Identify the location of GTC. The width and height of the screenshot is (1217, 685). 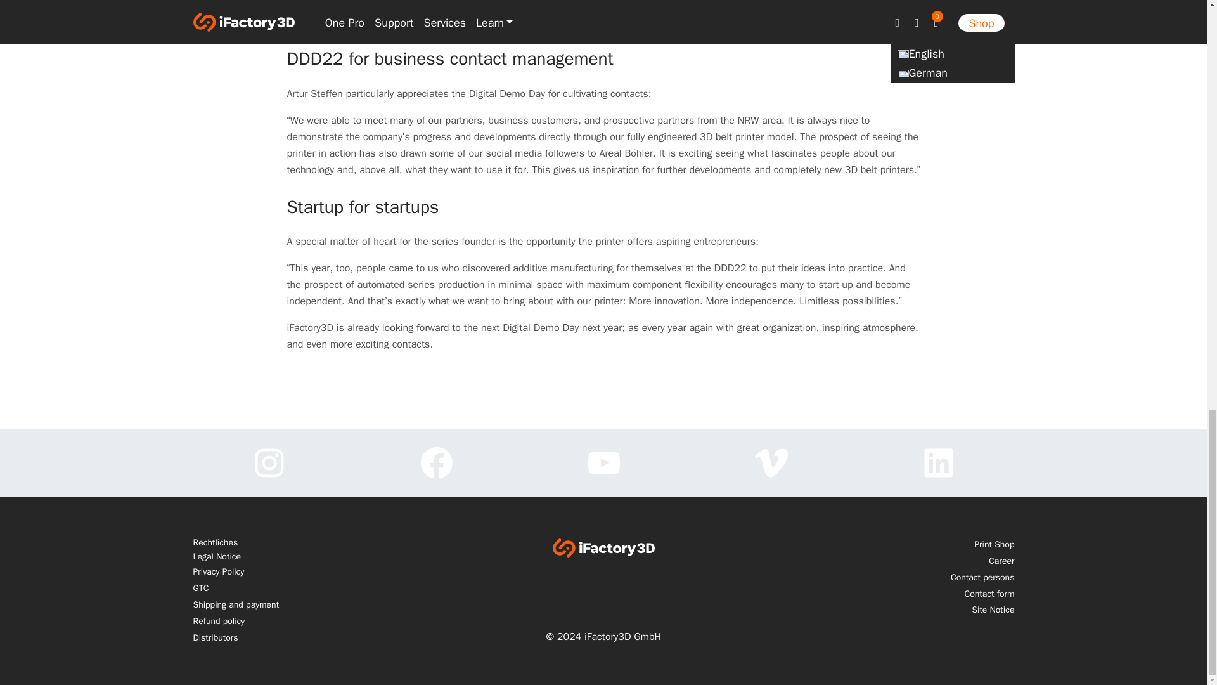
(325, 589).